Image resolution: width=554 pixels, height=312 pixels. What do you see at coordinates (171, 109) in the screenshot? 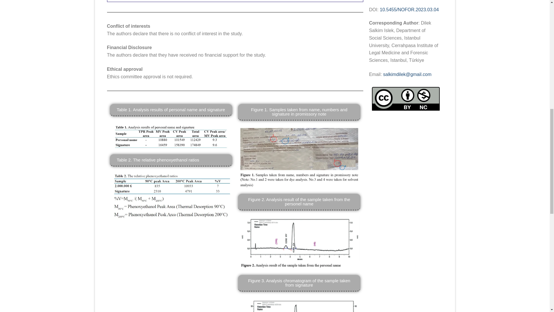
I see `Table 1. Analysis results of personal name and signature` at bounding box center [171, 109].